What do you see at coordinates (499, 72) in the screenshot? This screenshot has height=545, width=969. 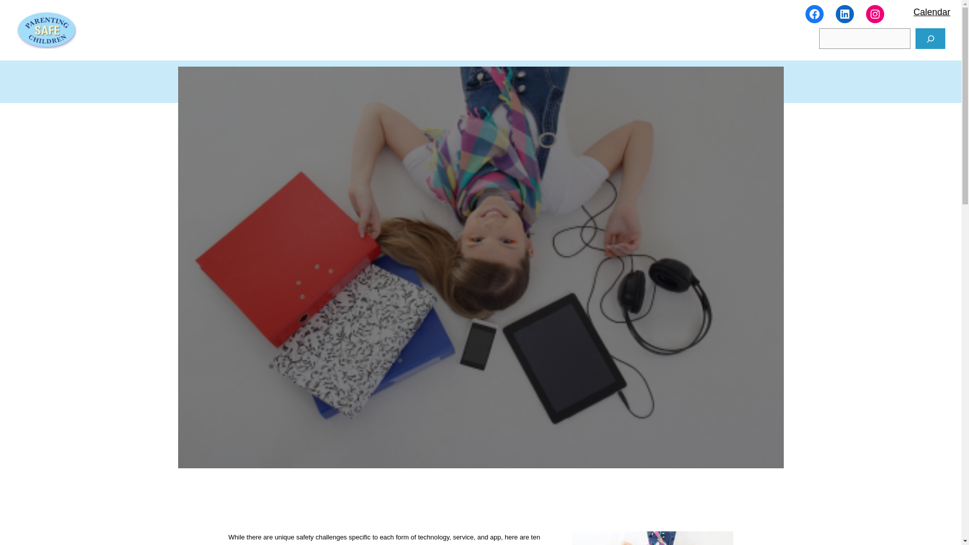 I see `Contact` at bounding box center [499, 72].